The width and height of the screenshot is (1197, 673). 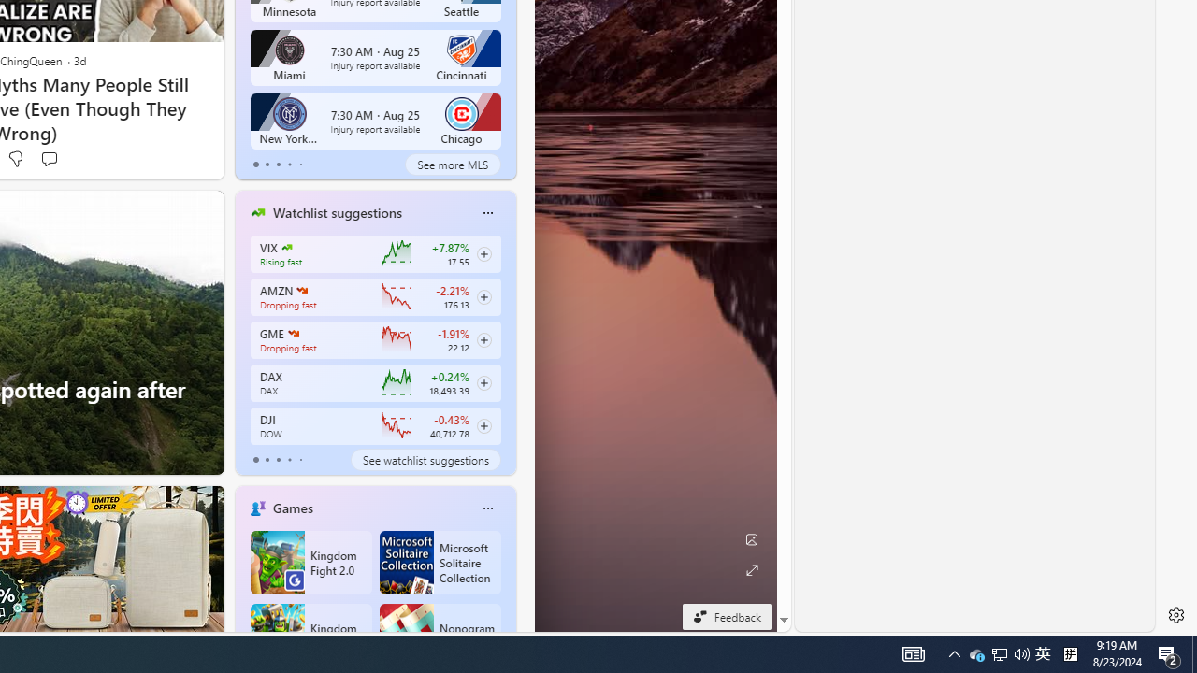 What do you see at coordinates (278, 460) in the screenshot?
I see `tab-2` at bounding box center [278, 460].